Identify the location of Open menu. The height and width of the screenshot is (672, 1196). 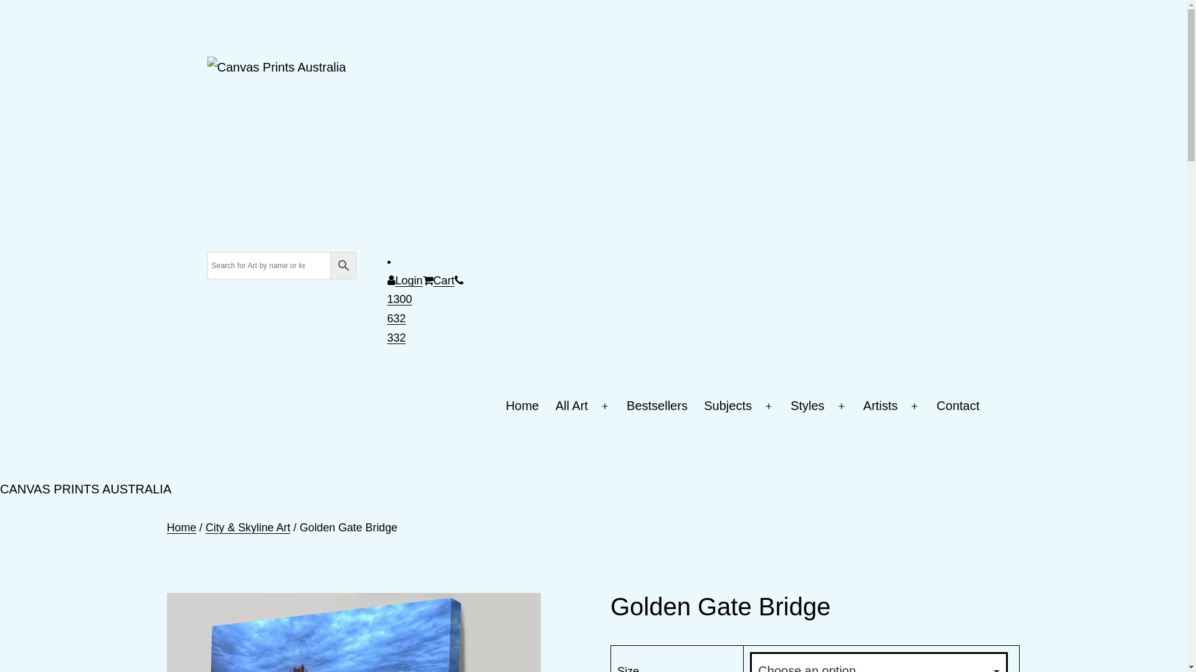
(914, 406).